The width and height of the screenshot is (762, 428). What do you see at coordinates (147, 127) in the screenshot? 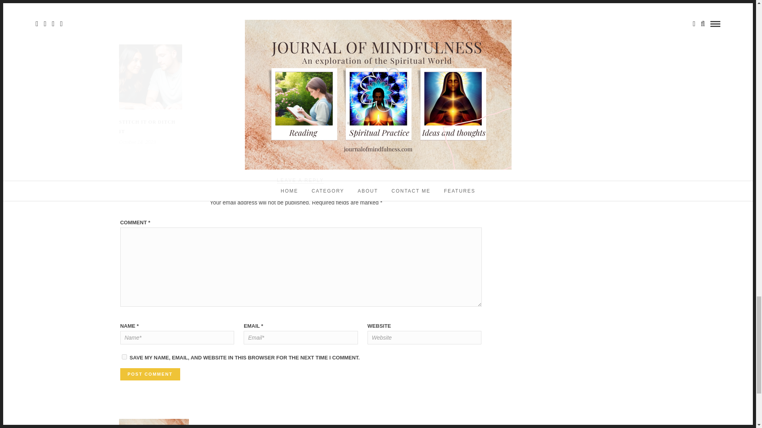
I see `Stitch it or Ditch it` at bounding box center [147, 127].